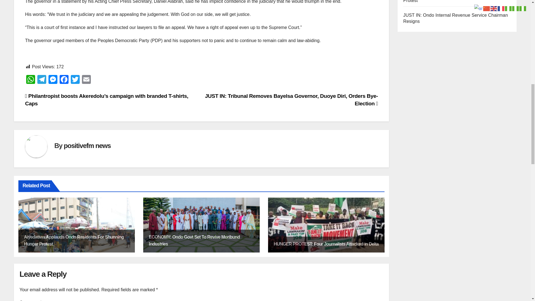 Image resolution: width=535 pixels, height=301 pixels. I want to click on Twitter, so click(75, 80).